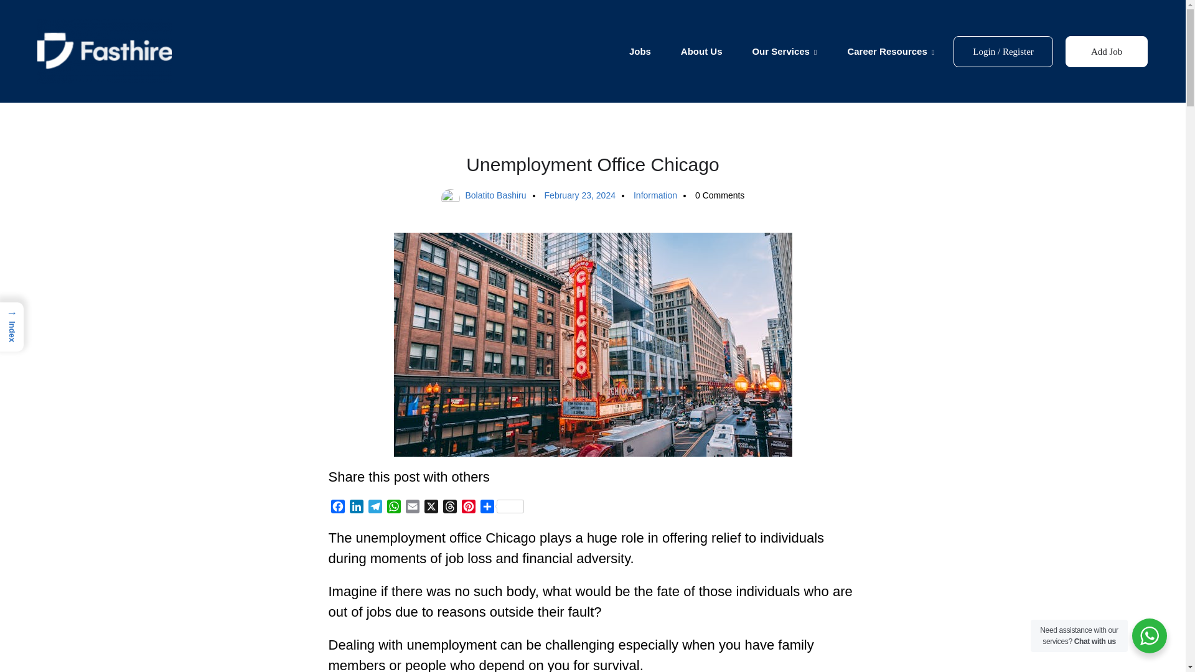 The image size is (1195, 672). I want to click on Pinterest, so click(468, 508).